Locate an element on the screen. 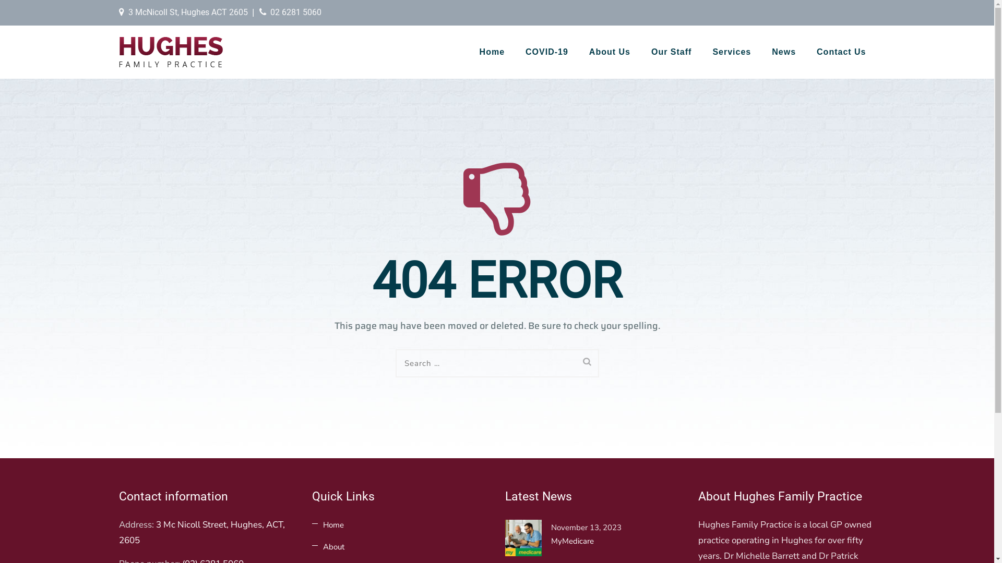  3 McNicoll St, Hughes ACT 2605 is located at coordinates (188, 13).